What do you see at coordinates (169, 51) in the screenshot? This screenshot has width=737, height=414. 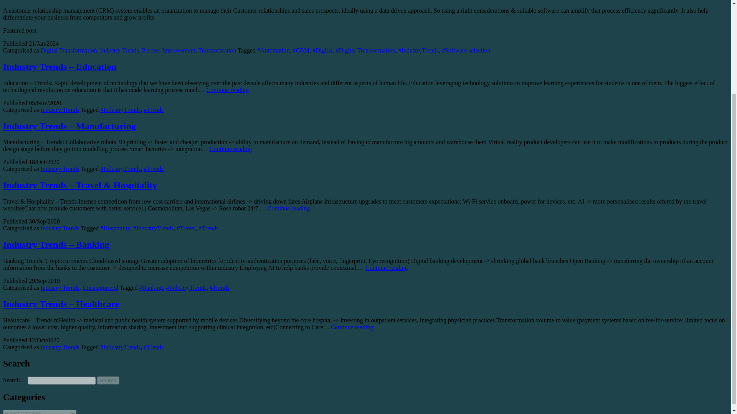 I see `Process Improvement` at bounding box center [169, 51].